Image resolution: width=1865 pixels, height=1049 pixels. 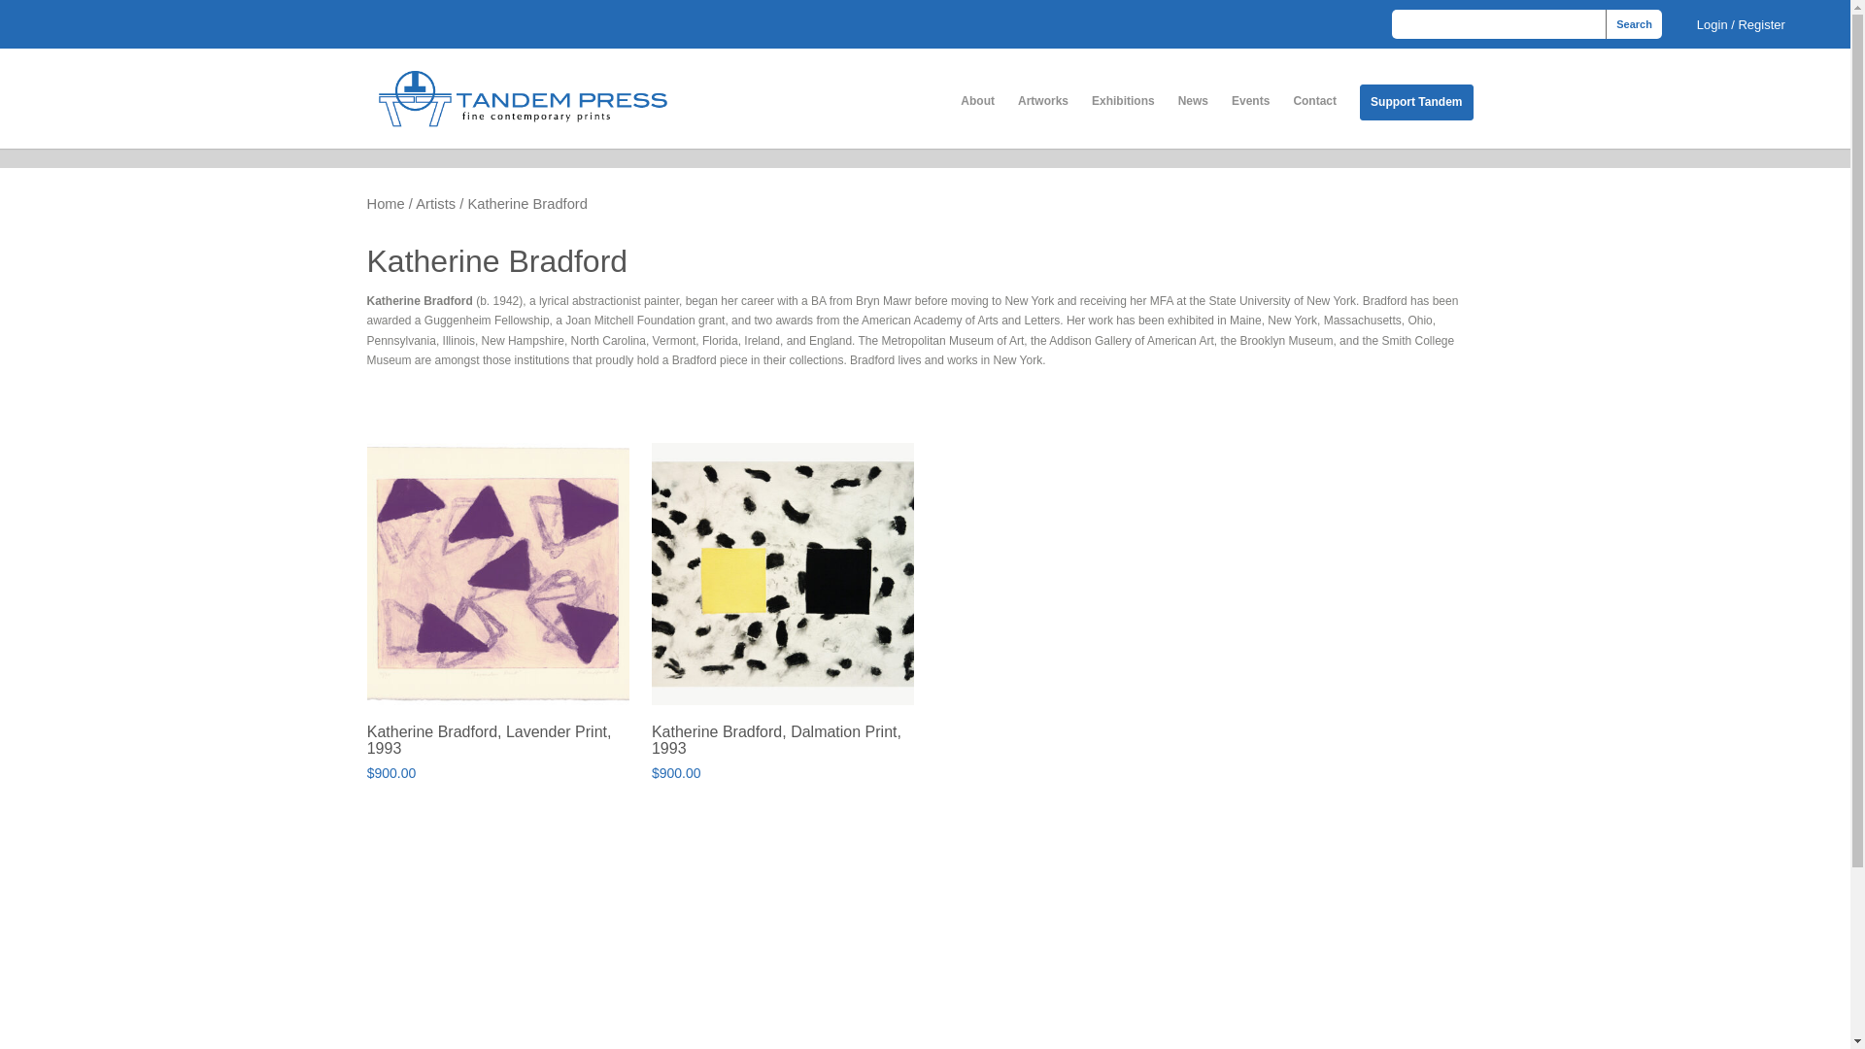 What do you see at coordinates (1314, 101) in the screenshot?
I see `Contact` at bounding box center [1314, 101].